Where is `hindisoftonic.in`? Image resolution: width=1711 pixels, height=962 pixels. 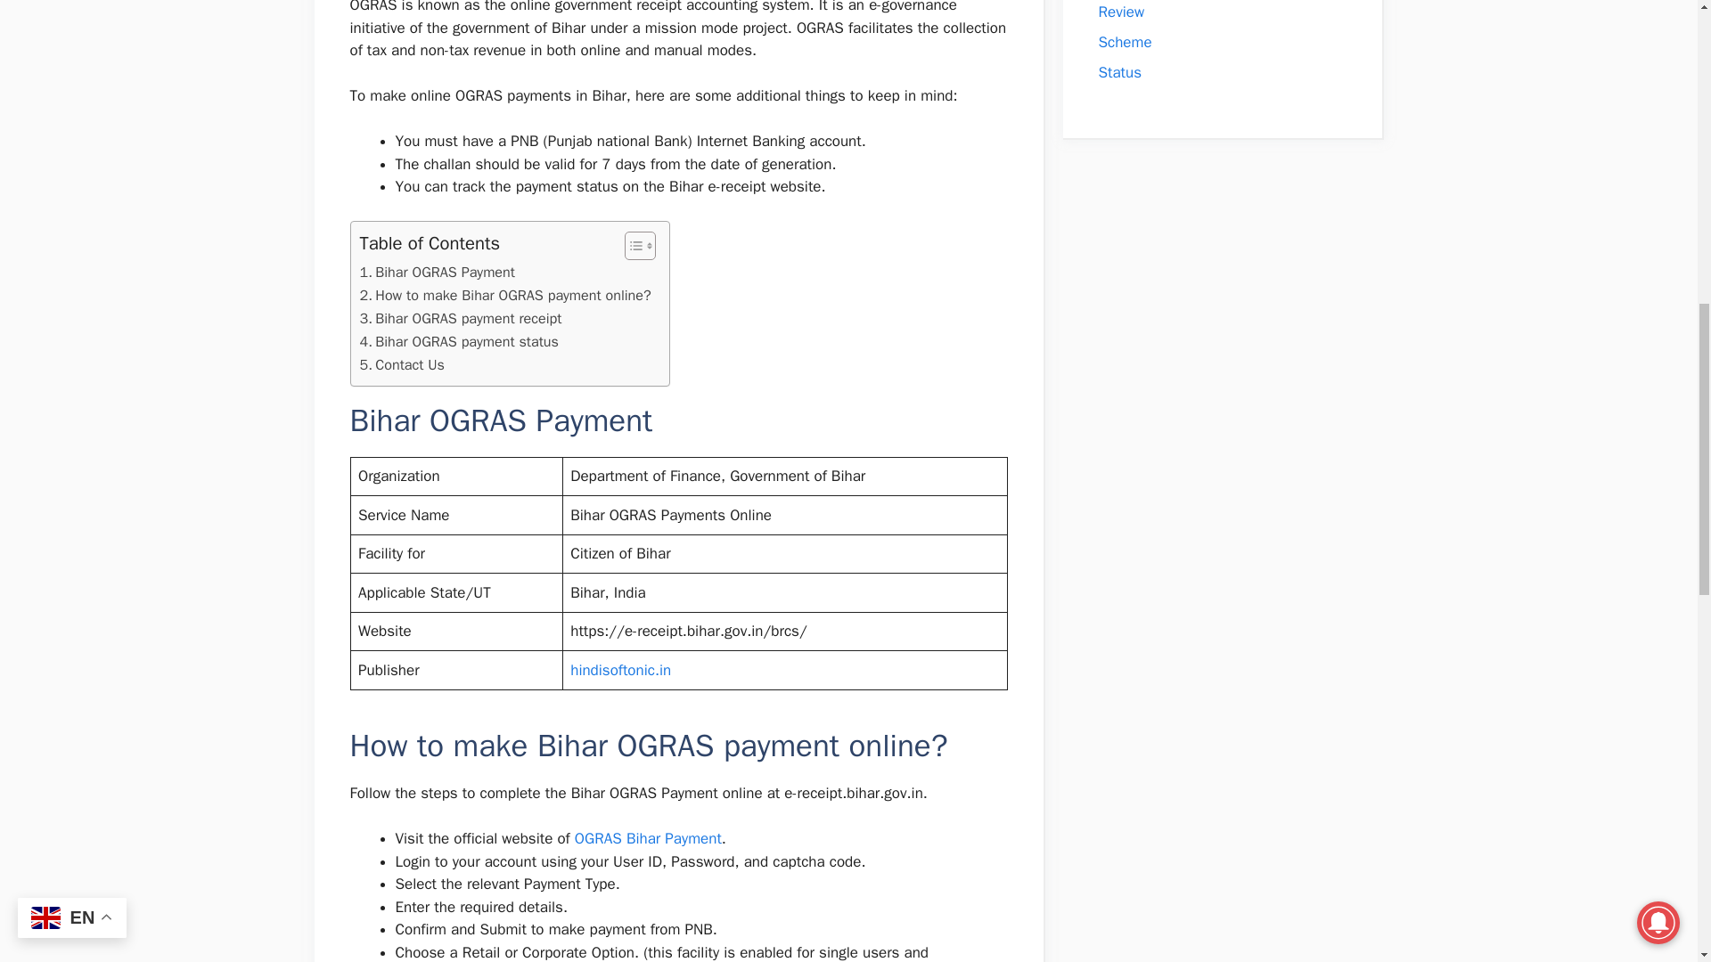
hindisoftonic.in is located at coordinates (620, 670).